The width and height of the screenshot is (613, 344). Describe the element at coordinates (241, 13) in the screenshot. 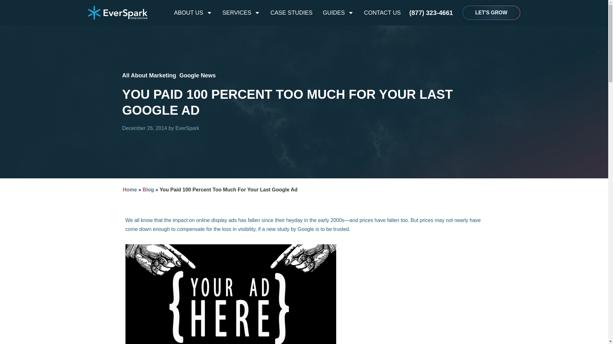

I see `SERVICES` at that location.